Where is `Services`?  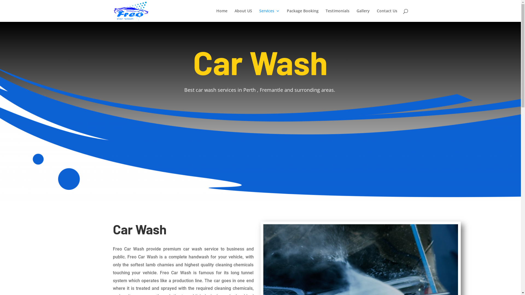
Services is located at coordinates (270, 15).